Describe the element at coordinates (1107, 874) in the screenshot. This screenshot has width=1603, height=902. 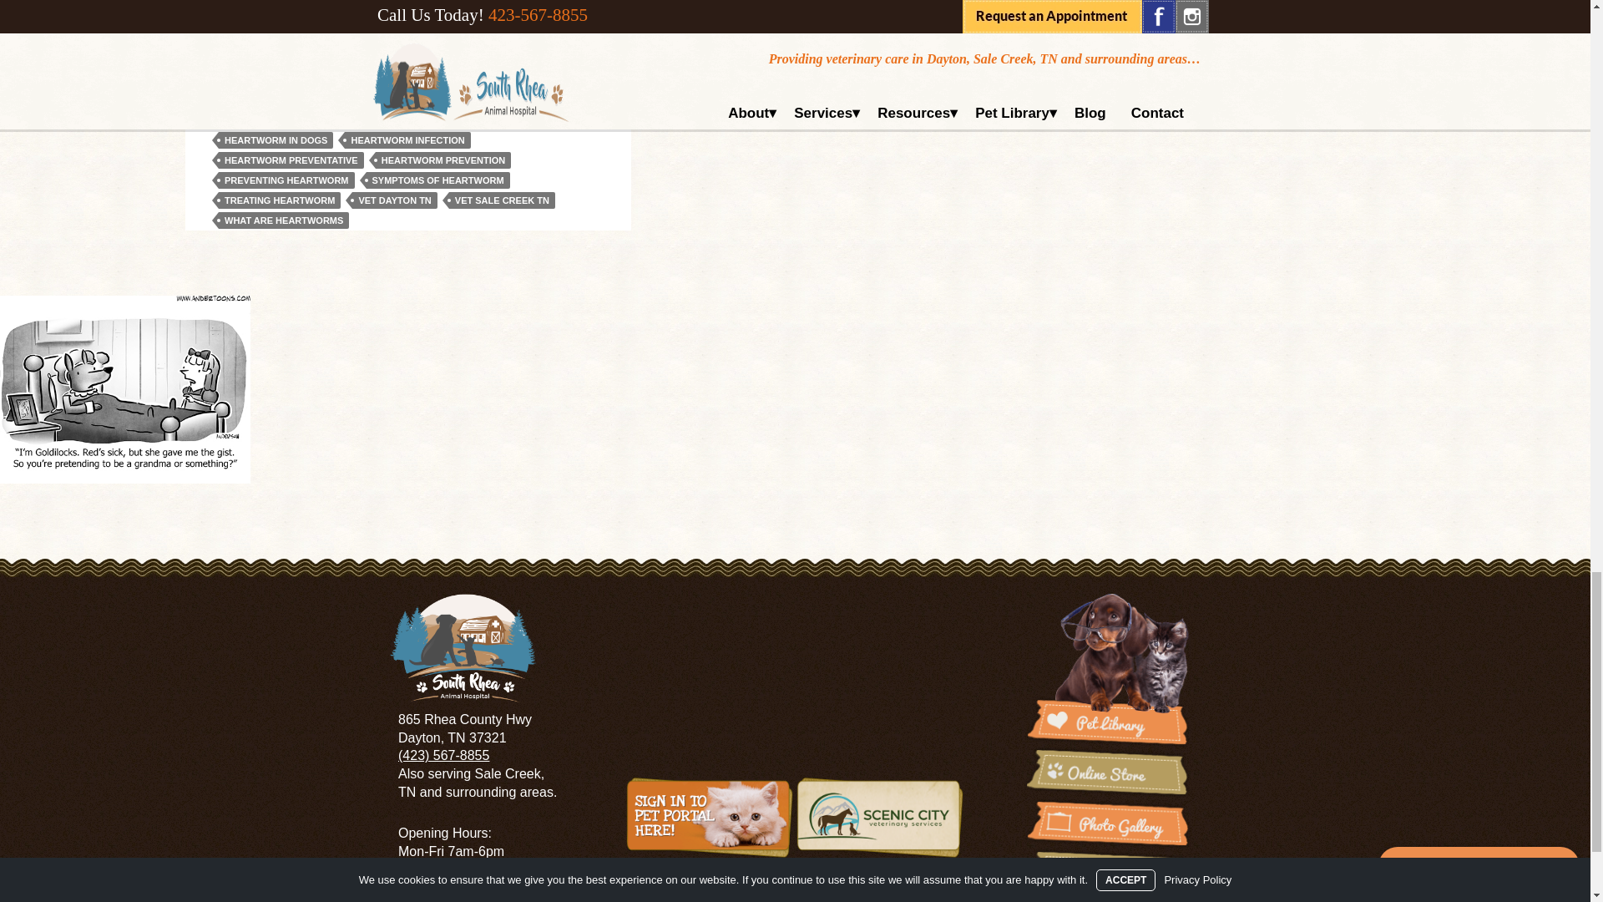
I see `Our Blog` at that location.